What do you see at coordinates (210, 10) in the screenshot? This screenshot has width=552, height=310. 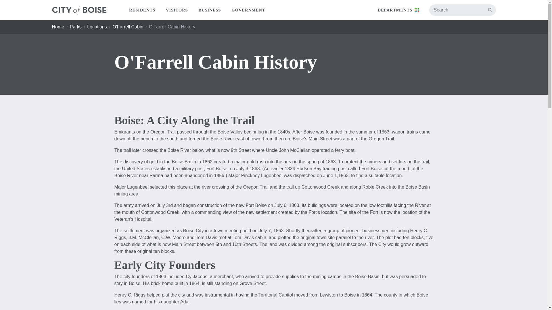 I see `BUSINESS` at bounding box center [210, 10].